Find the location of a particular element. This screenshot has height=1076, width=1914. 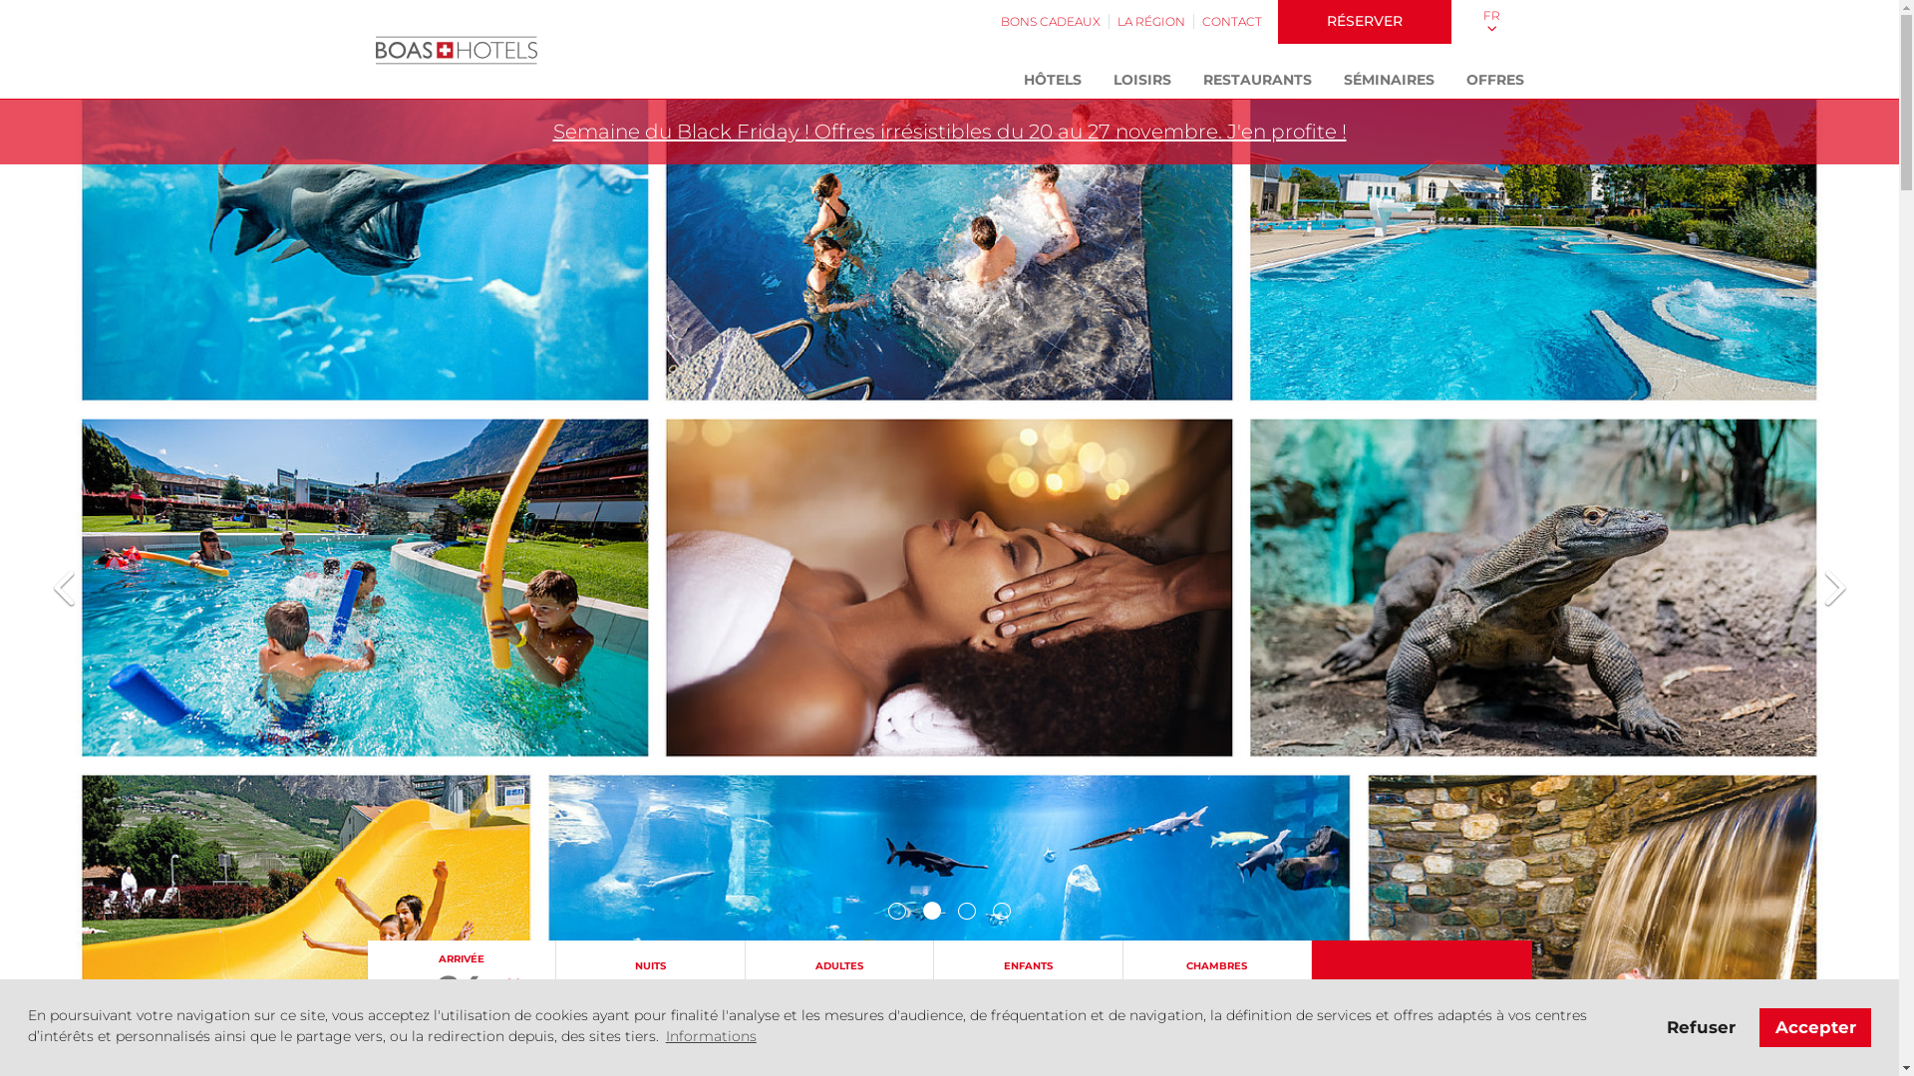

FR is located at coordinates (1491, 22).